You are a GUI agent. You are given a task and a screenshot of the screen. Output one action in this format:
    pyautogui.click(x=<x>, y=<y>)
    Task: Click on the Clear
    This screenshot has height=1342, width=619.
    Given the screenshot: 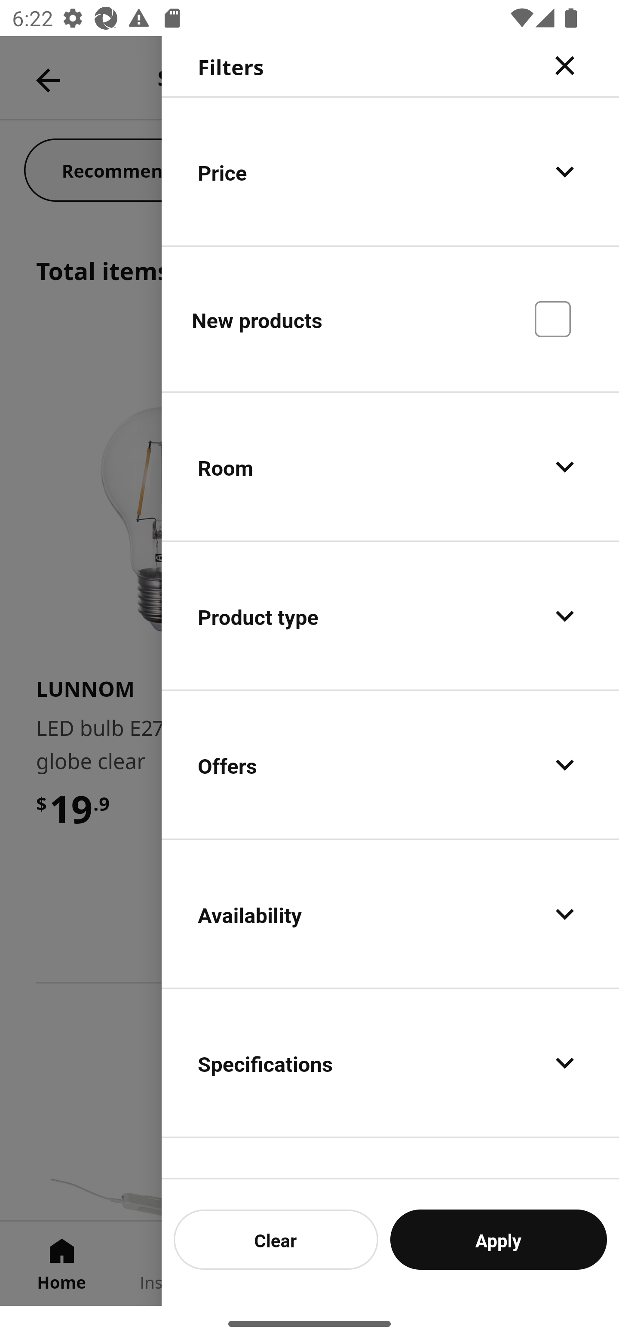 What is the action you would take?
    pyautogui.click(x=276, y=1239)
    